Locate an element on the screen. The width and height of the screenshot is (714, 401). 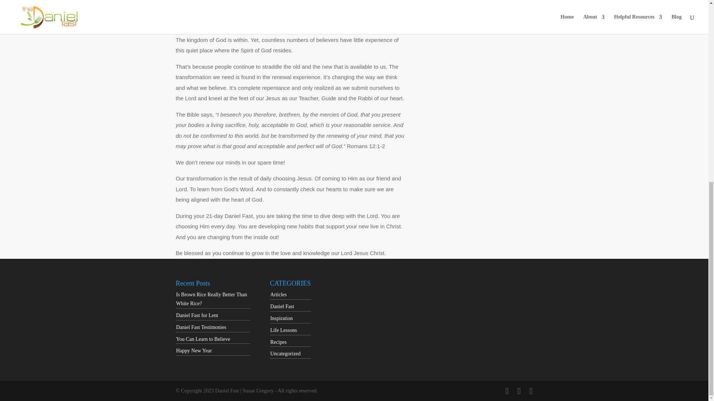
Articles is located at coordinates (279, 295).